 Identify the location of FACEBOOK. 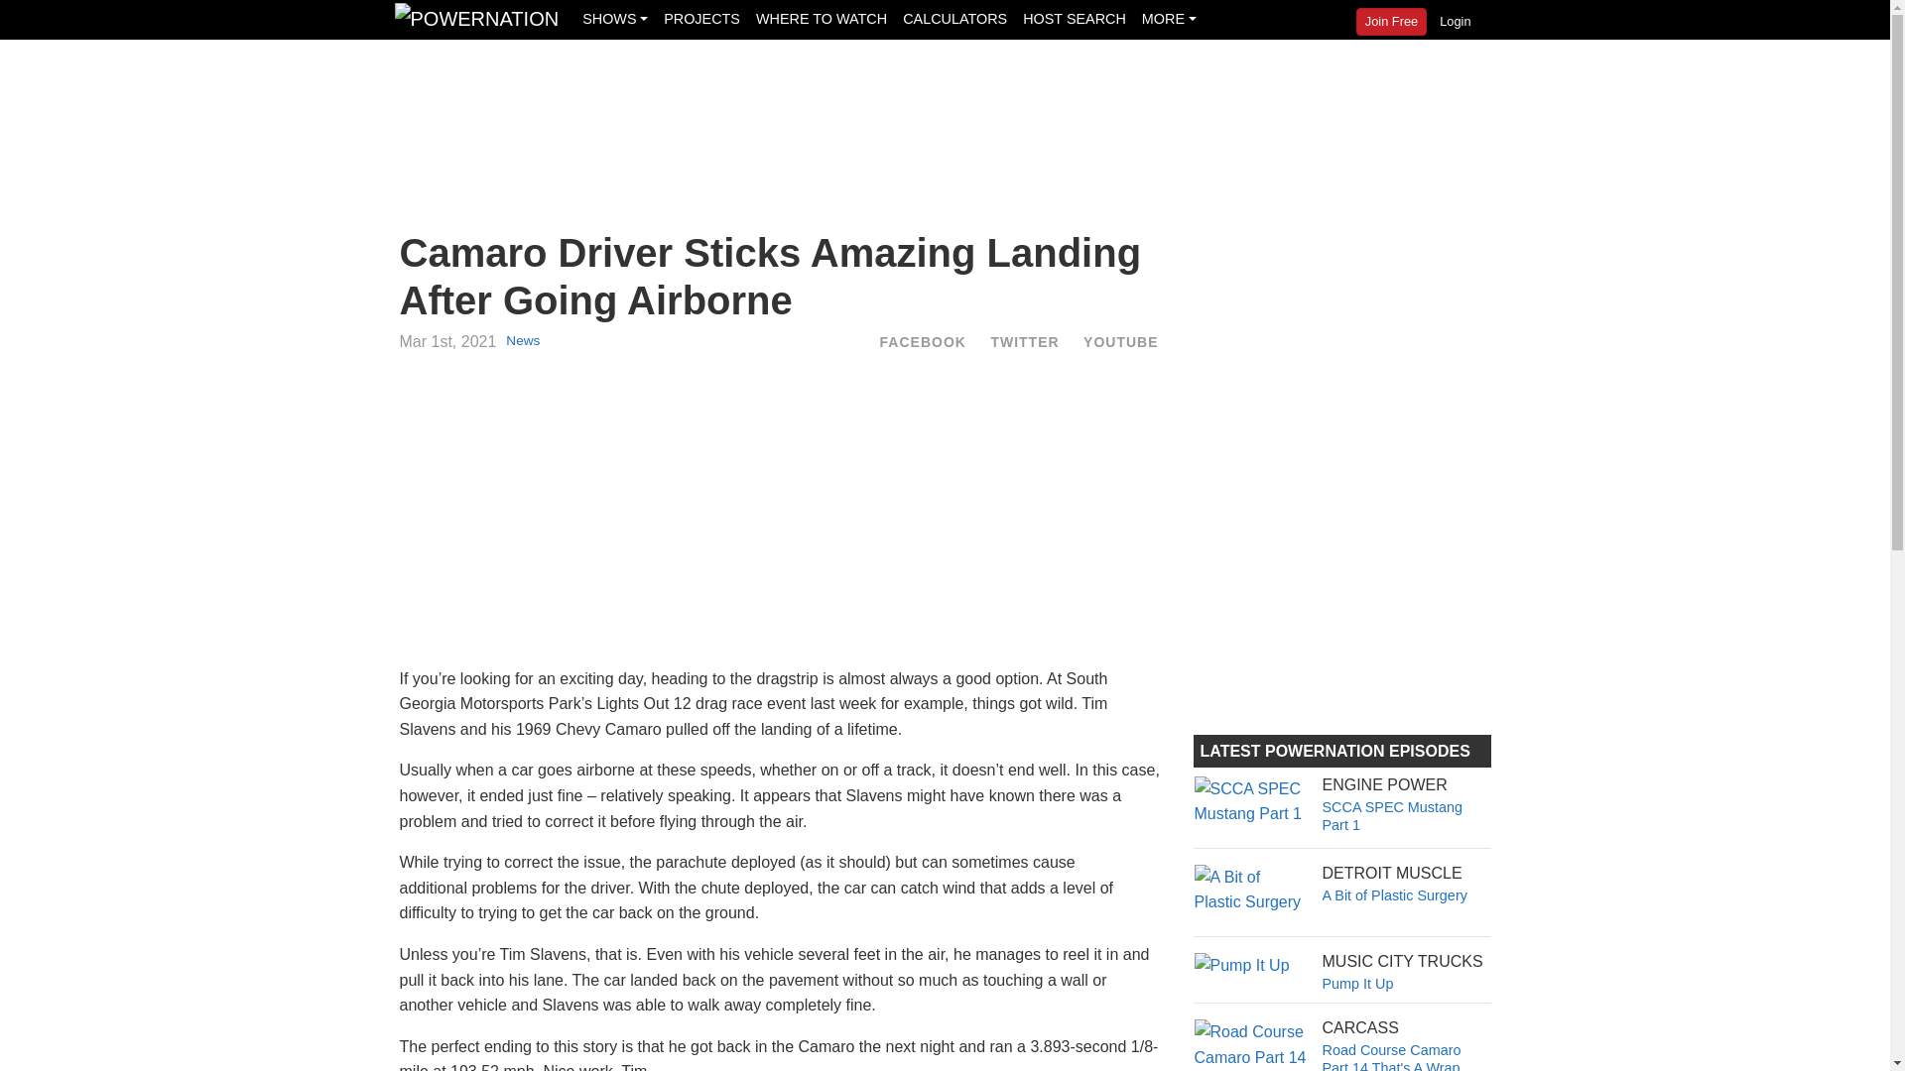
(701, 19).